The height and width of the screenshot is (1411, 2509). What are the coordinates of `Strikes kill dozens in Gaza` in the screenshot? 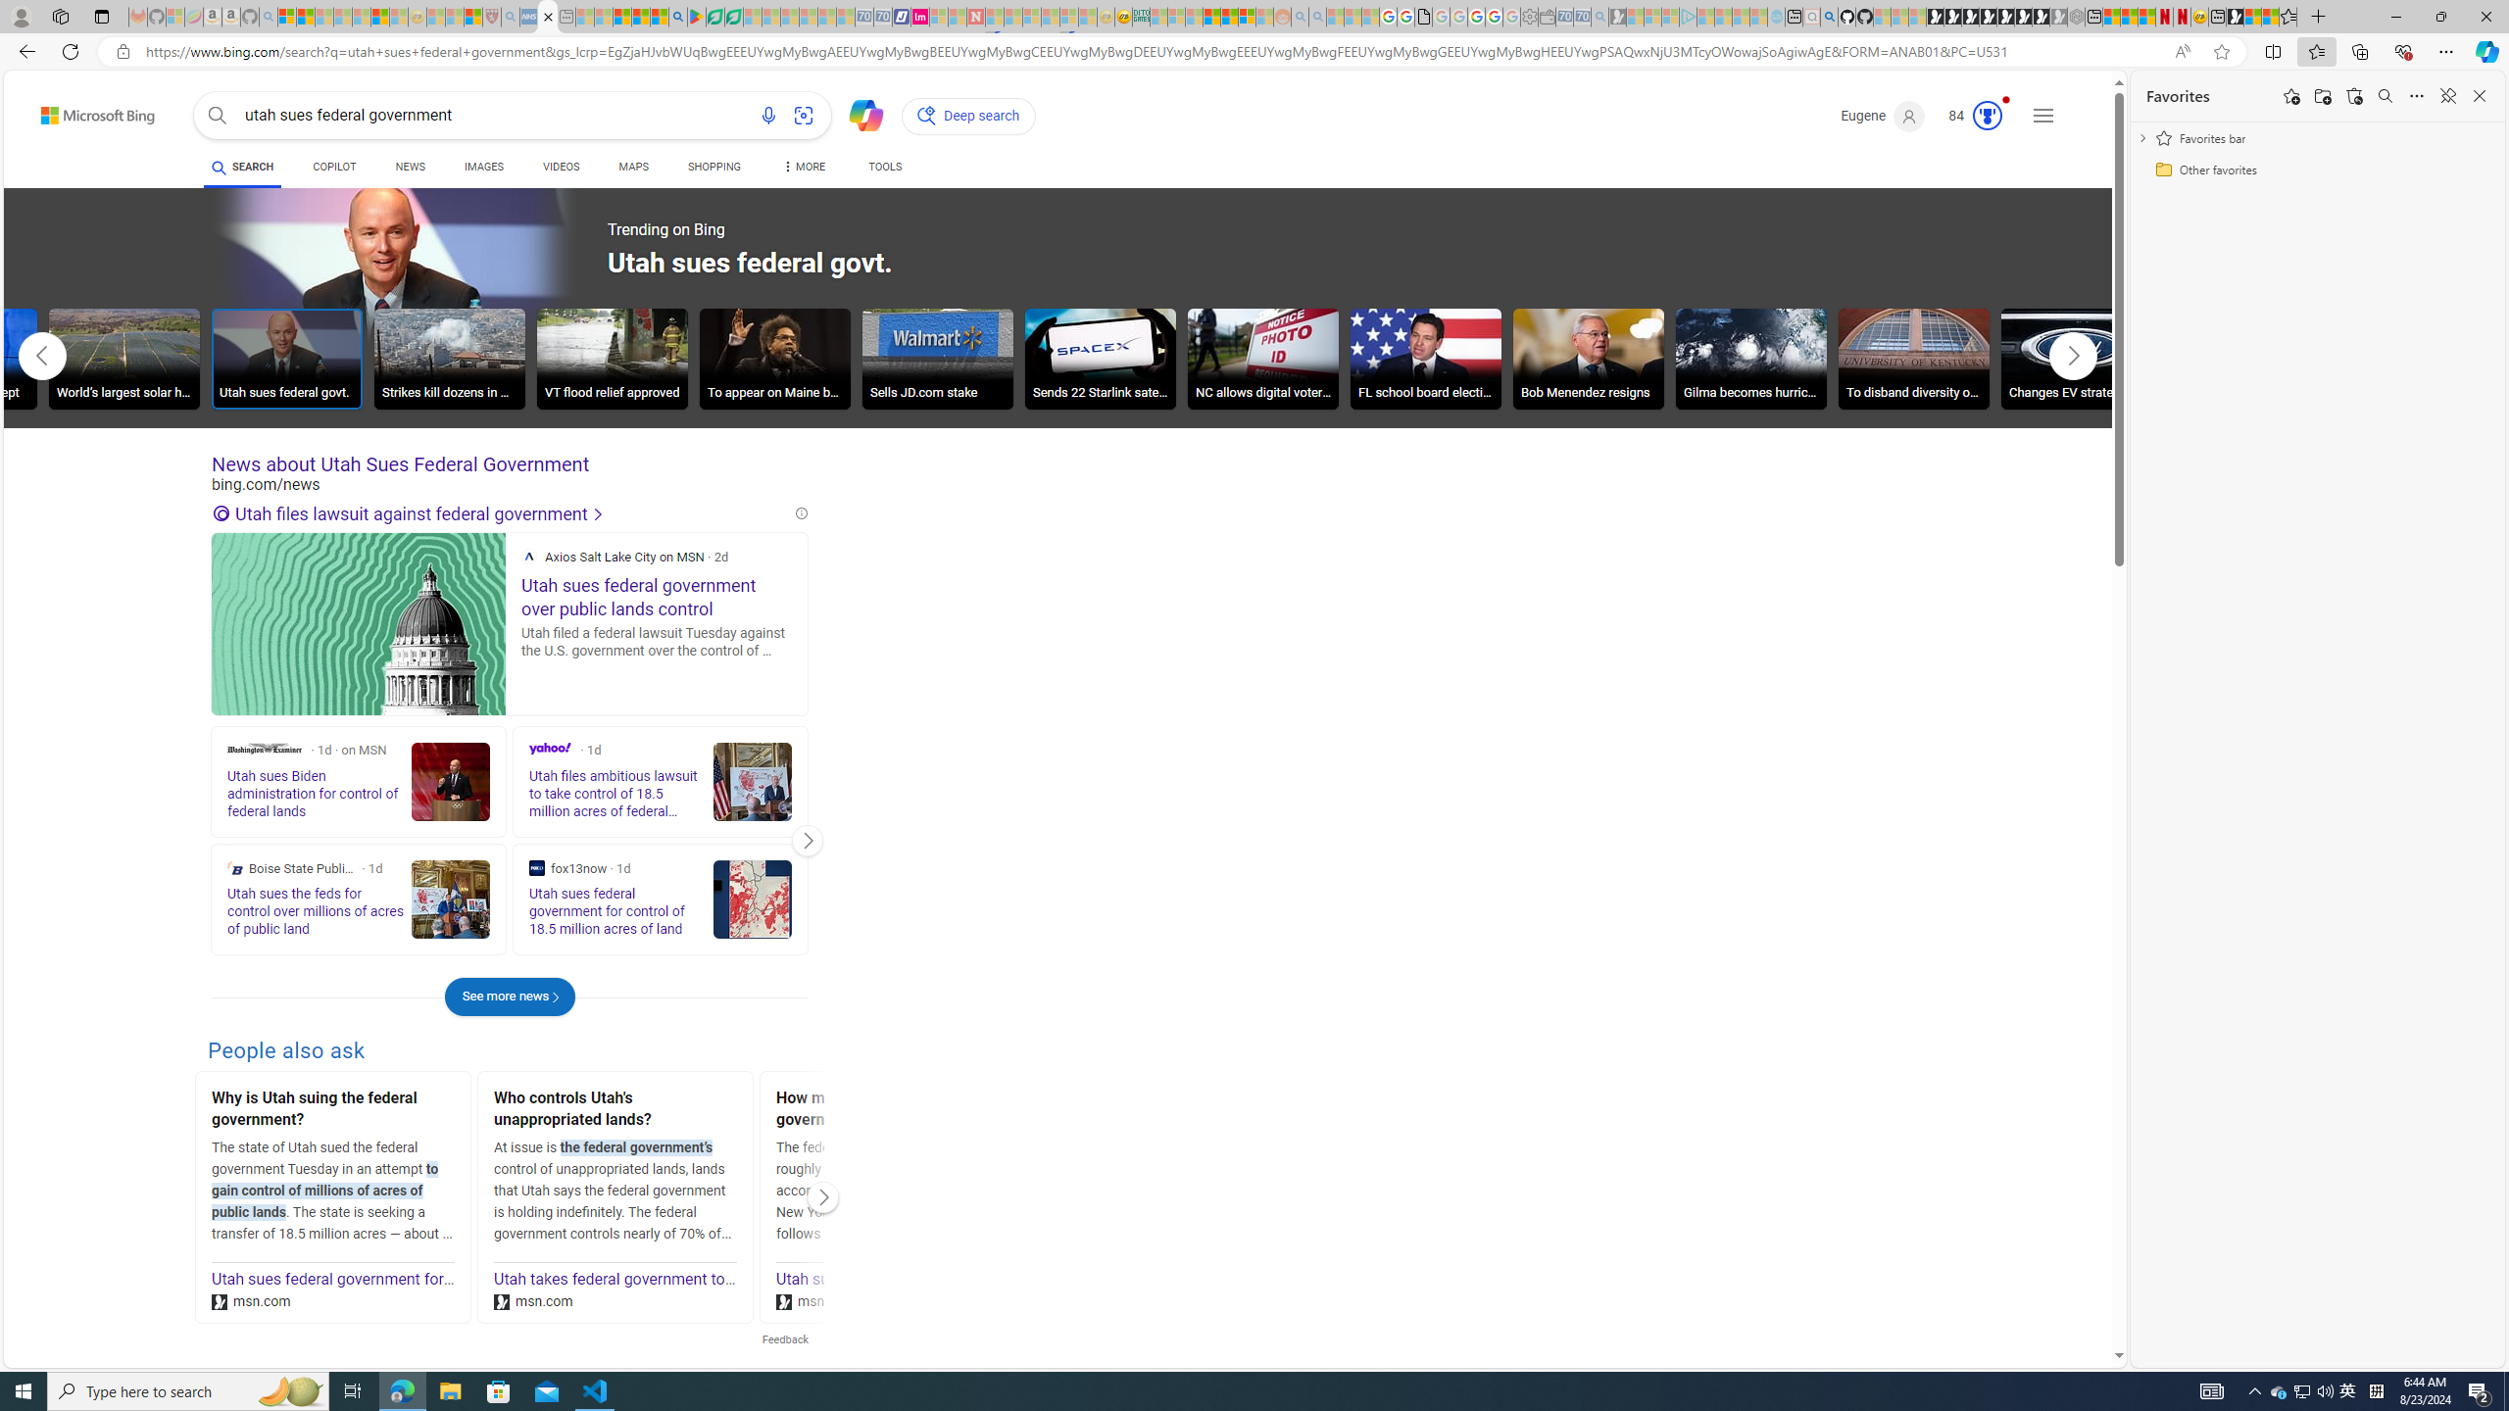 It's located at (449, 358).